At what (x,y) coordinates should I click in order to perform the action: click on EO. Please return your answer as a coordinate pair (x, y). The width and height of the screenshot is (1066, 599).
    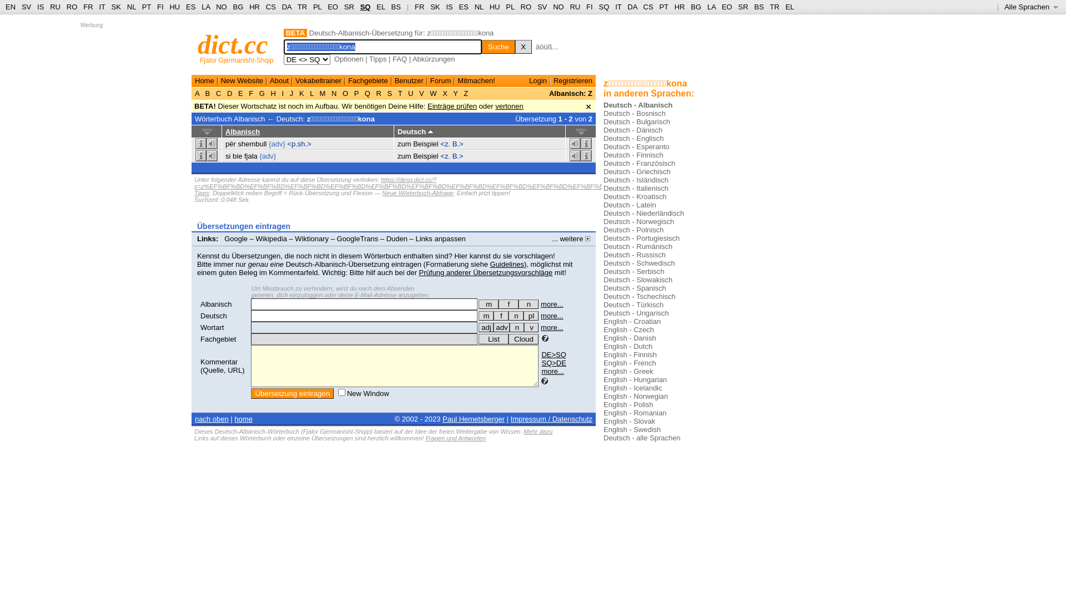
    Looking at the image, I should click on (333, 7).